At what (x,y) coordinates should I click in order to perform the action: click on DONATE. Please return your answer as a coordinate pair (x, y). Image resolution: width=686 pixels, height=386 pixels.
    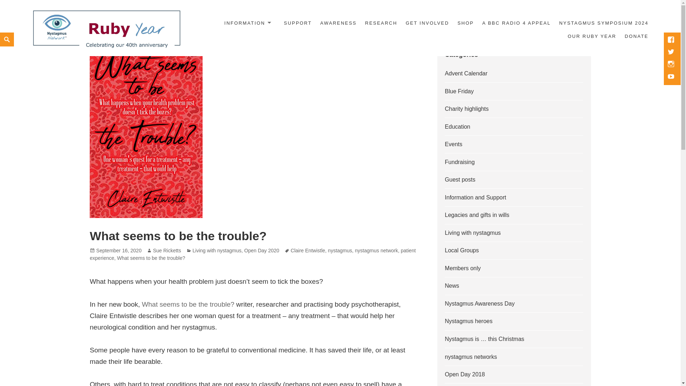
    Looking at the image, I should click on (637, 36).